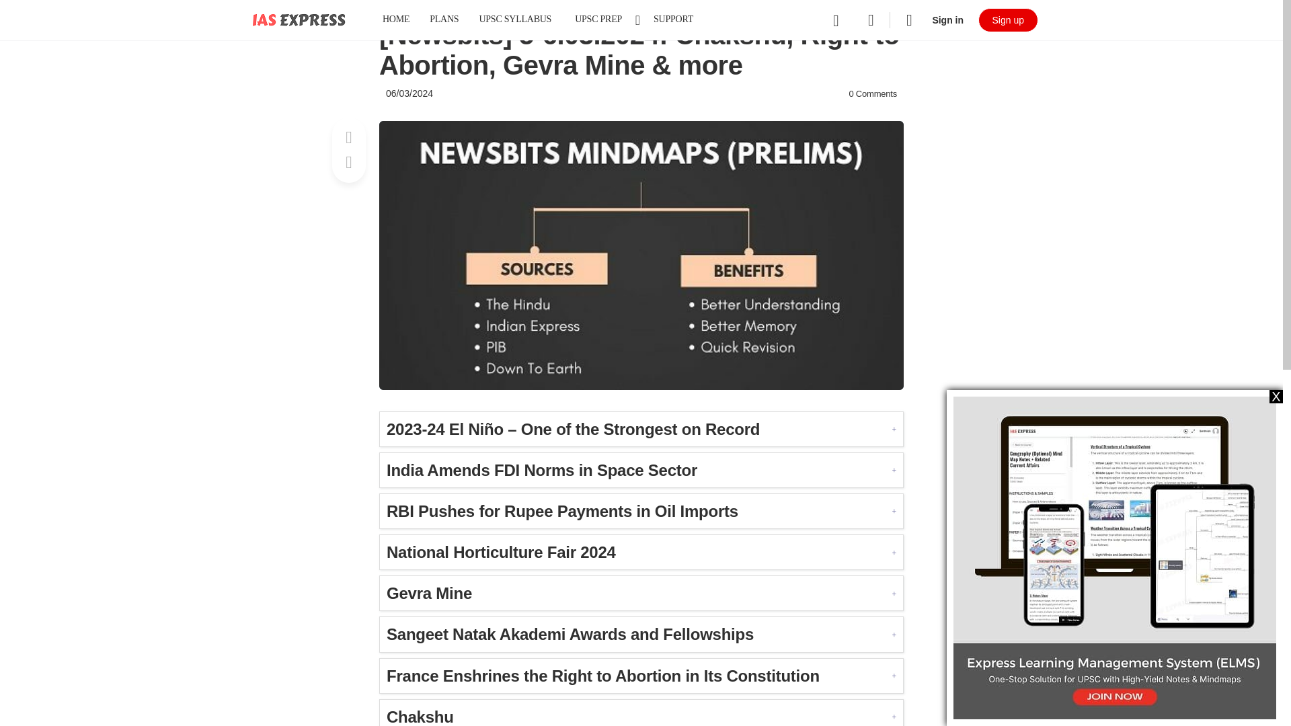 The image size is (1291, 726). What do you see at coordinates (395, 20) in the screenshot?
I see `HOME` at bounding box center [395, 20].